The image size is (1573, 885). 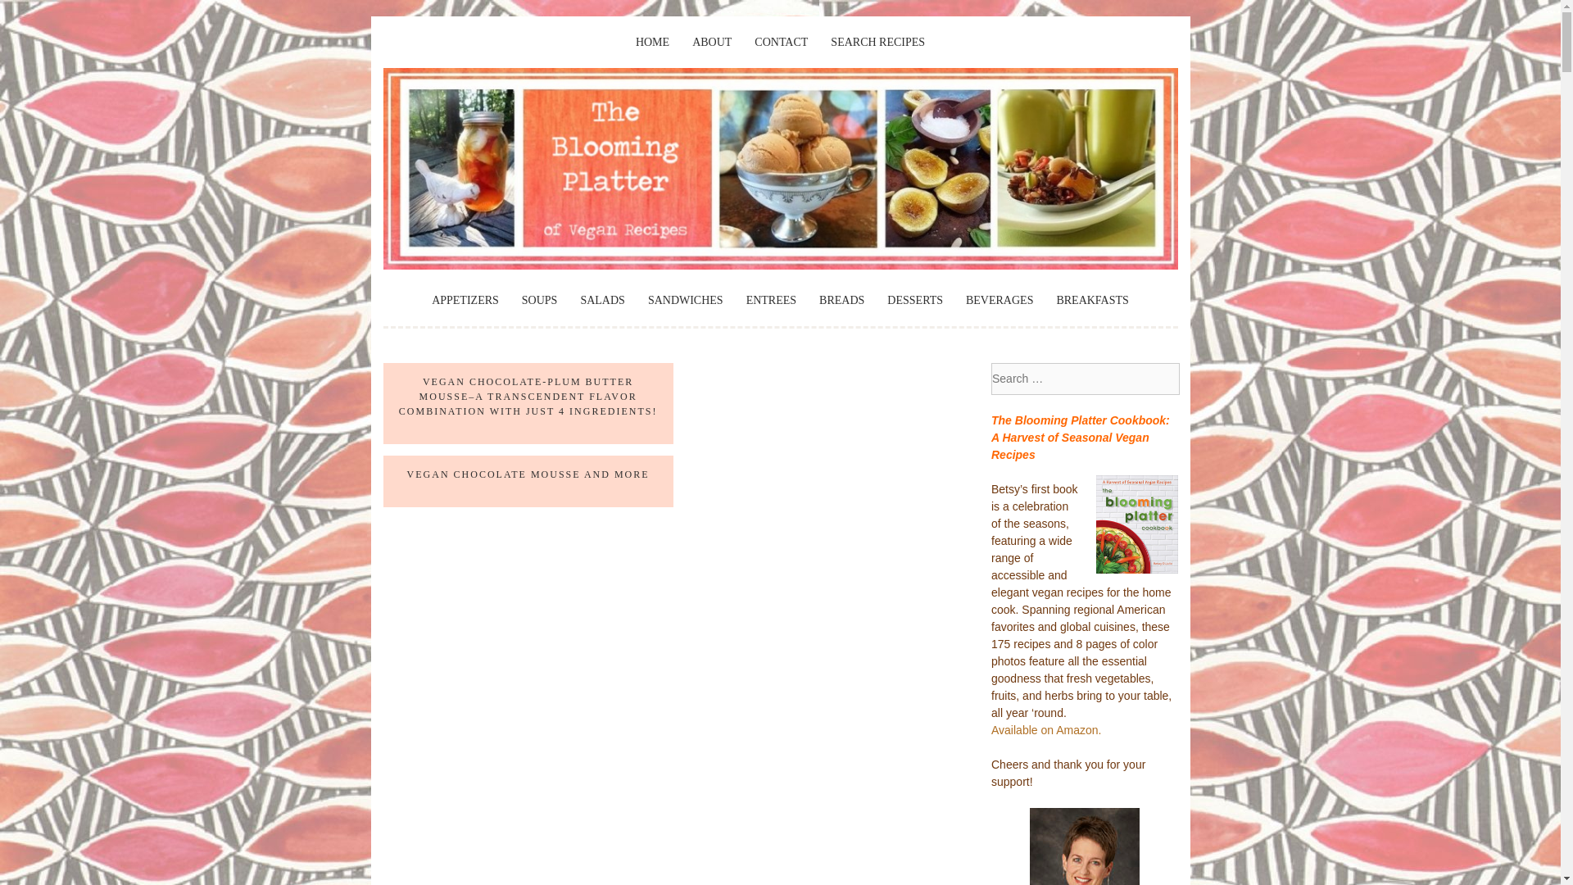 I want to click on ABOUT, so click(x=711, y=42).